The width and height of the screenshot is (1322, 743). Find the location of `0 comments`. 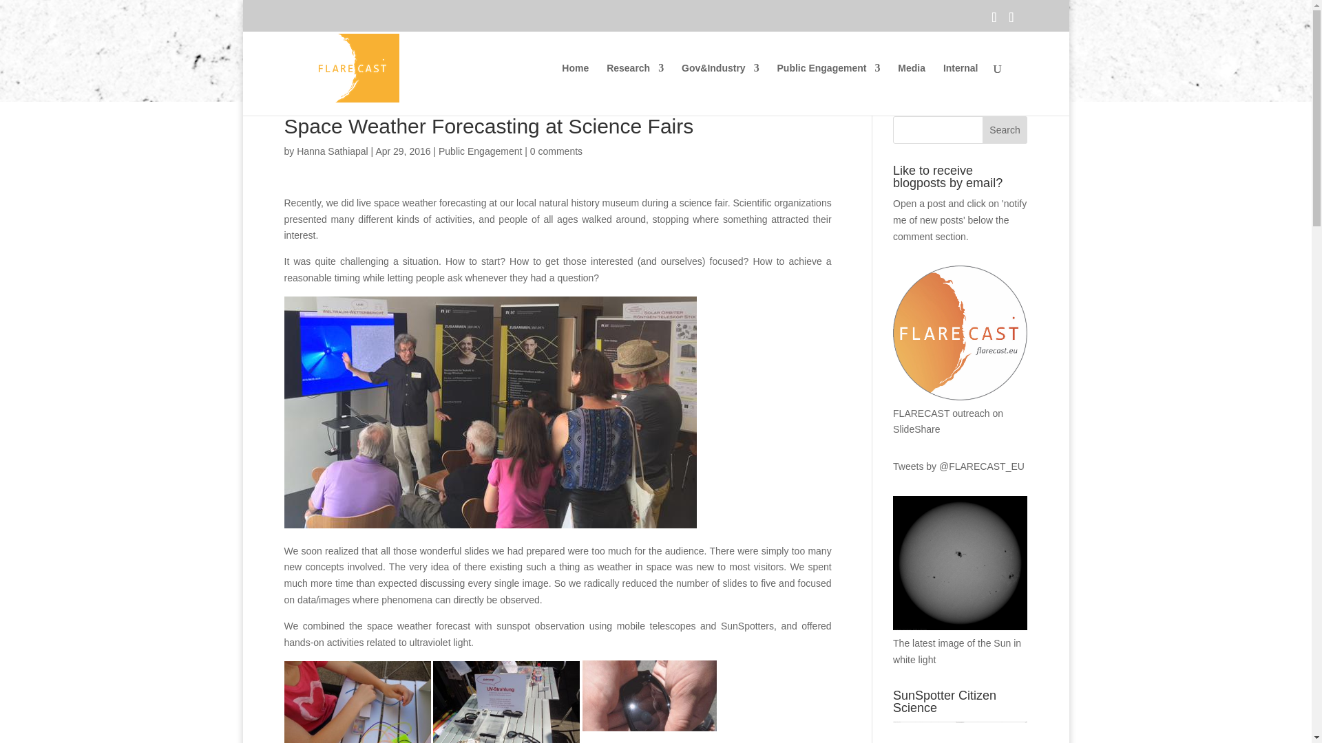

0 comments is located at coordinates (556, 151).